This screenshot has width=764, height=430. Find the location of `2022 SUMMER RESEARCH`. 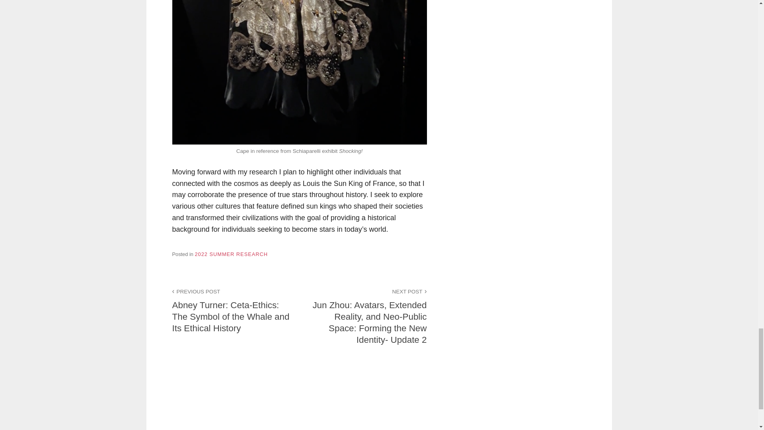

2022 SUMMER RESEARCH is located at coordinates (231, 254).